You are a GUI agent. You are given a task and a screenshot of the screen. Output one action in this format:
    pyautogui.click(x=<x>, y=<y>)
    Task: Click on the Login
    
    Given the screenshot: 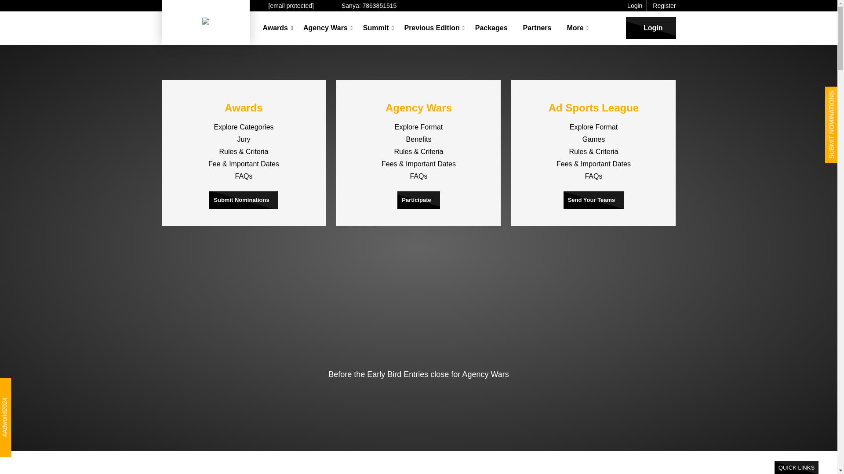 What is the action you would take?
    pyautogui.click(x=634, y=5)
    